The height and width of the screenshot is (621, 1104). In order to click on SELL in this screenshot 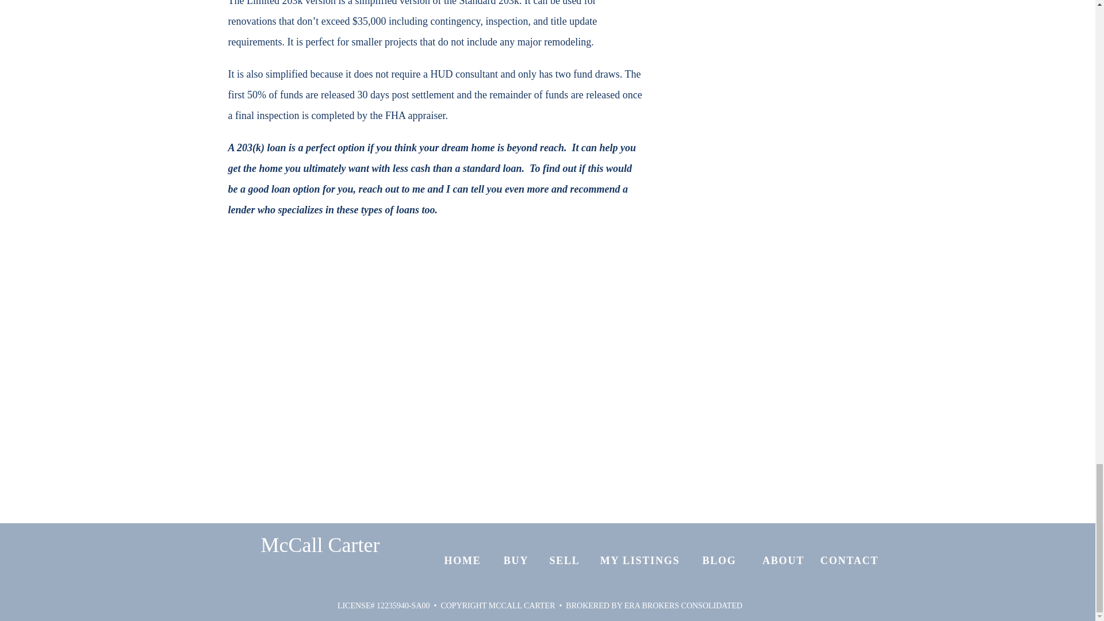, I will do `click(565, 559)`.